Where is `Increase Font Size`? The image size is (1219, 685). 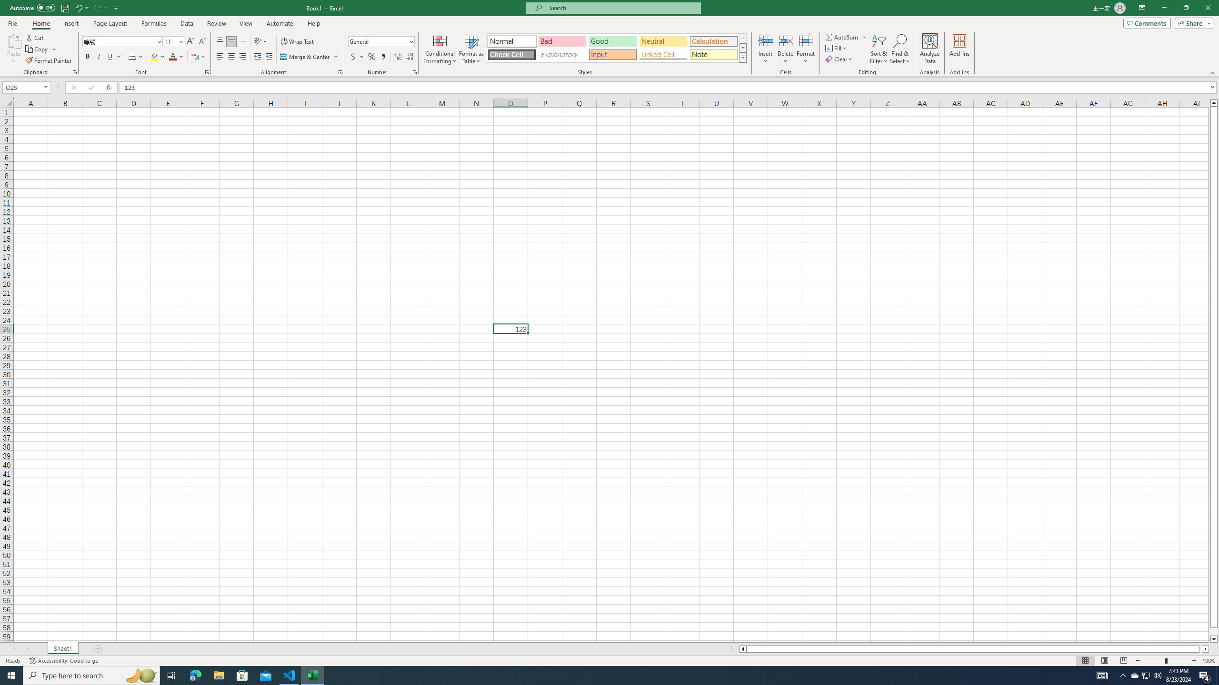
Increase Font Size is located at coordinates (190, 42).